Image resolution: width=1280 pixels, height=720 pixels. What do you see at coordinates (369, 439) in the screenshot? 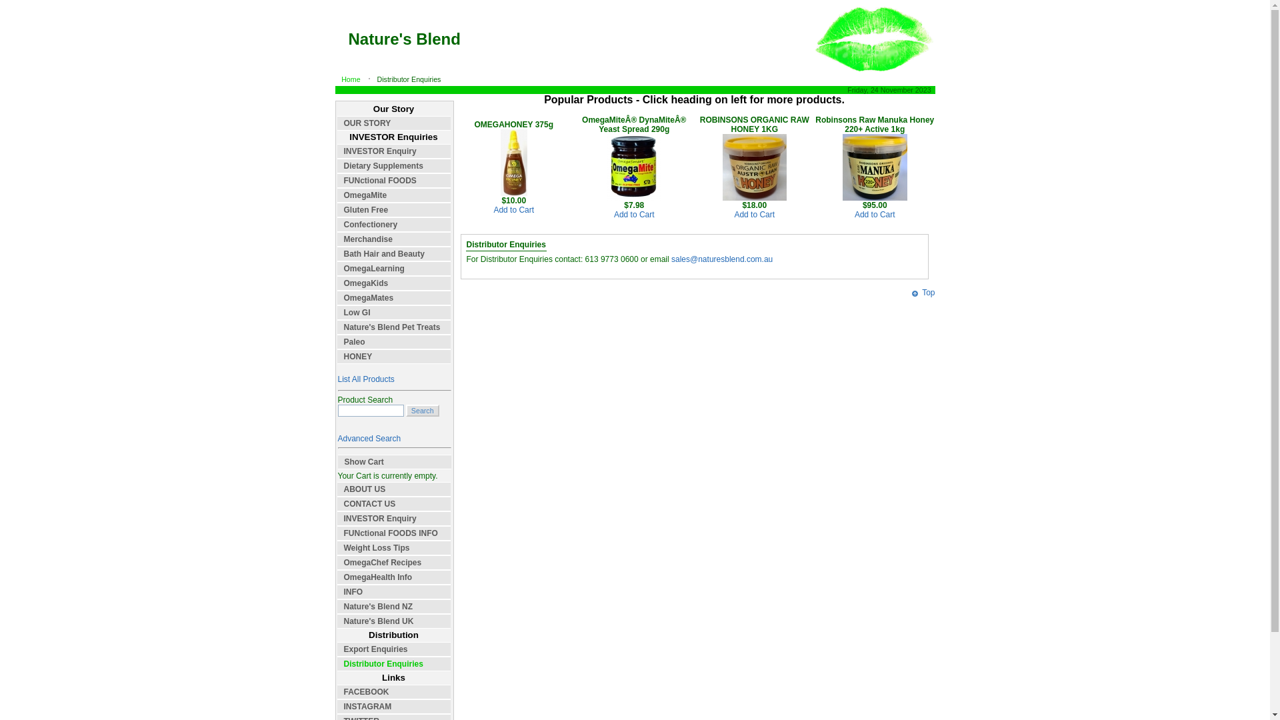
I see `Advanced Search` at bounding box center [369, 439].